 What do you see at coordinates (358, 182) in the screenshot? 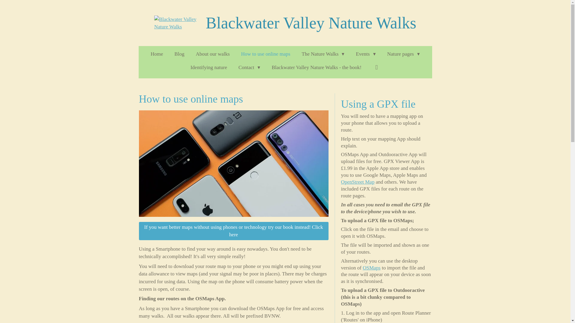
I see `OpenStreet Map` at bounding box center [358, 182].